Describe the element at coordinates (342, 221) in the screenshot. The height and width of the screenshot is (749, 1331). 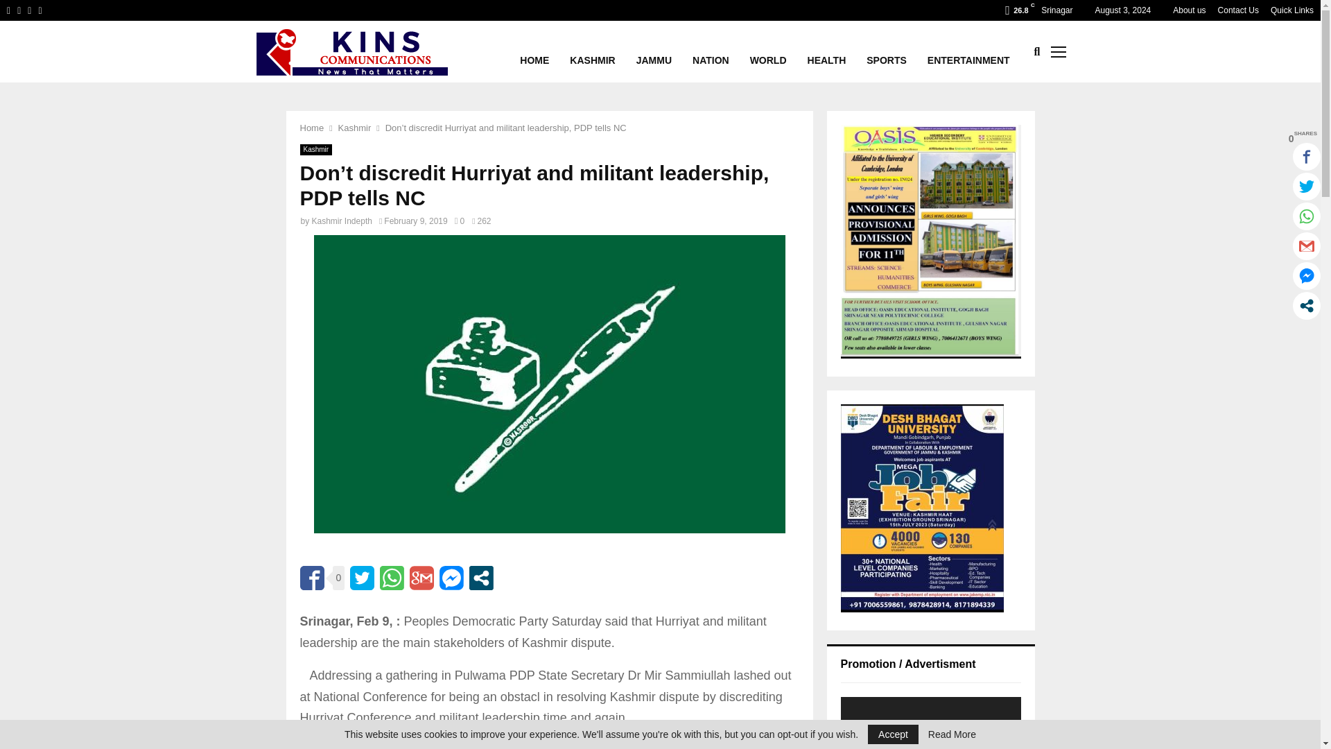
I see `Kashmir Indepth` at that location.